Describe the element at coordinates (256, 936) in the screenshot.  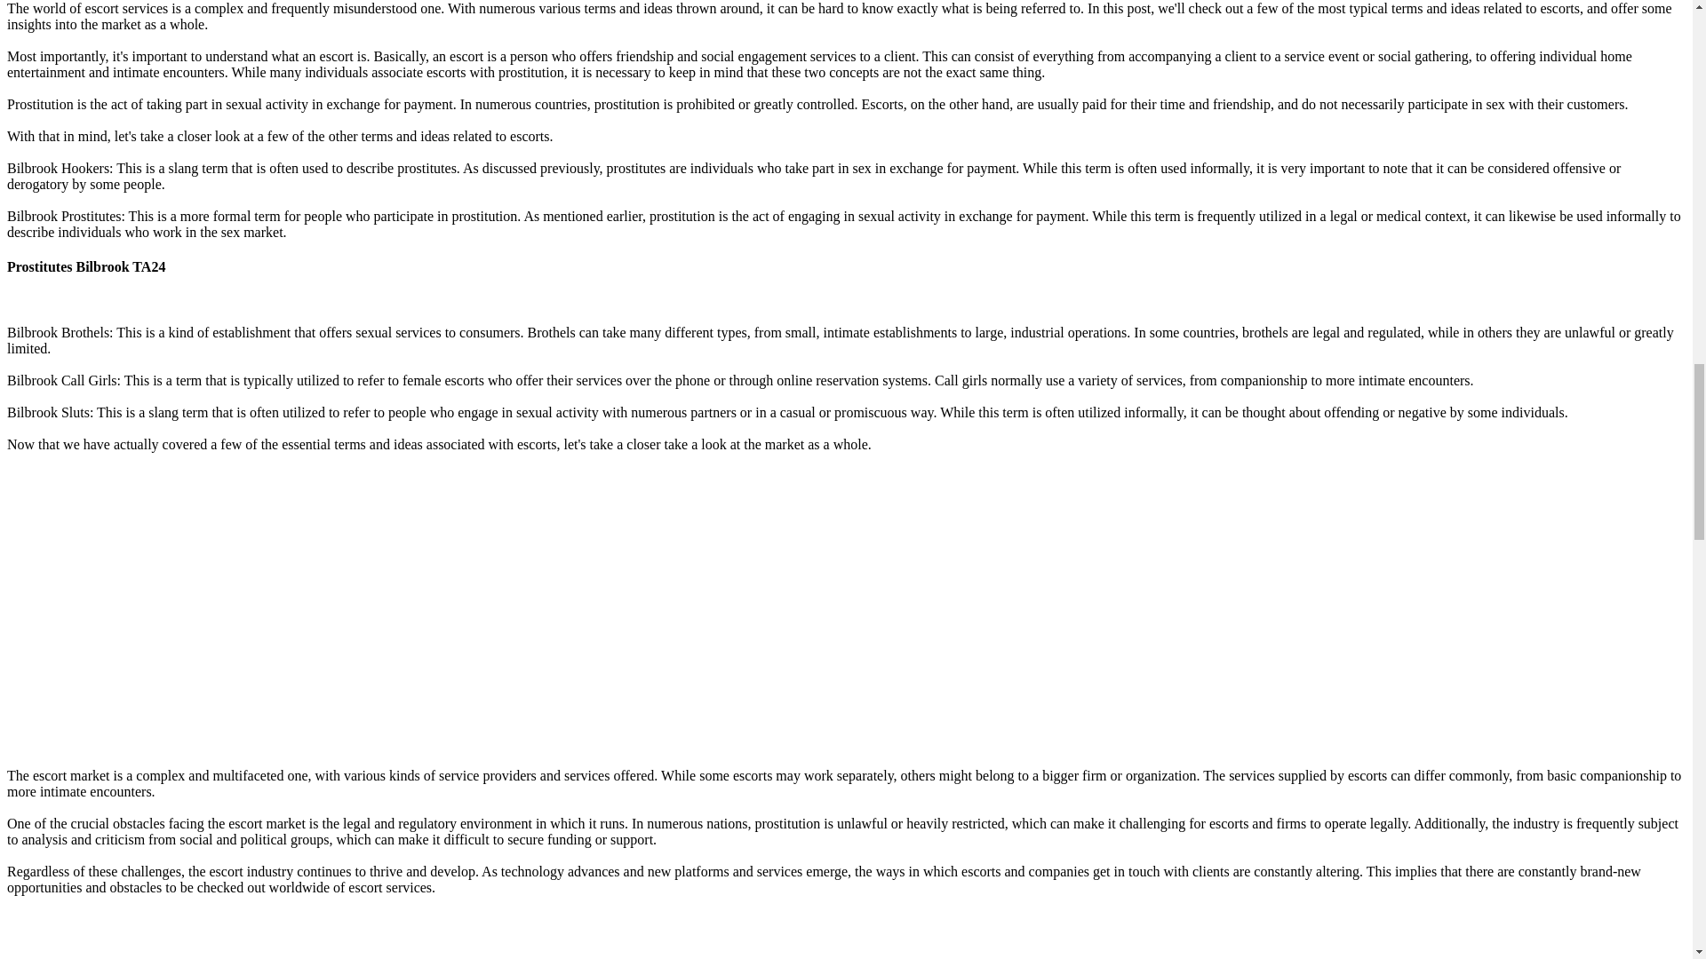
I see `YouTube video player` at that location.